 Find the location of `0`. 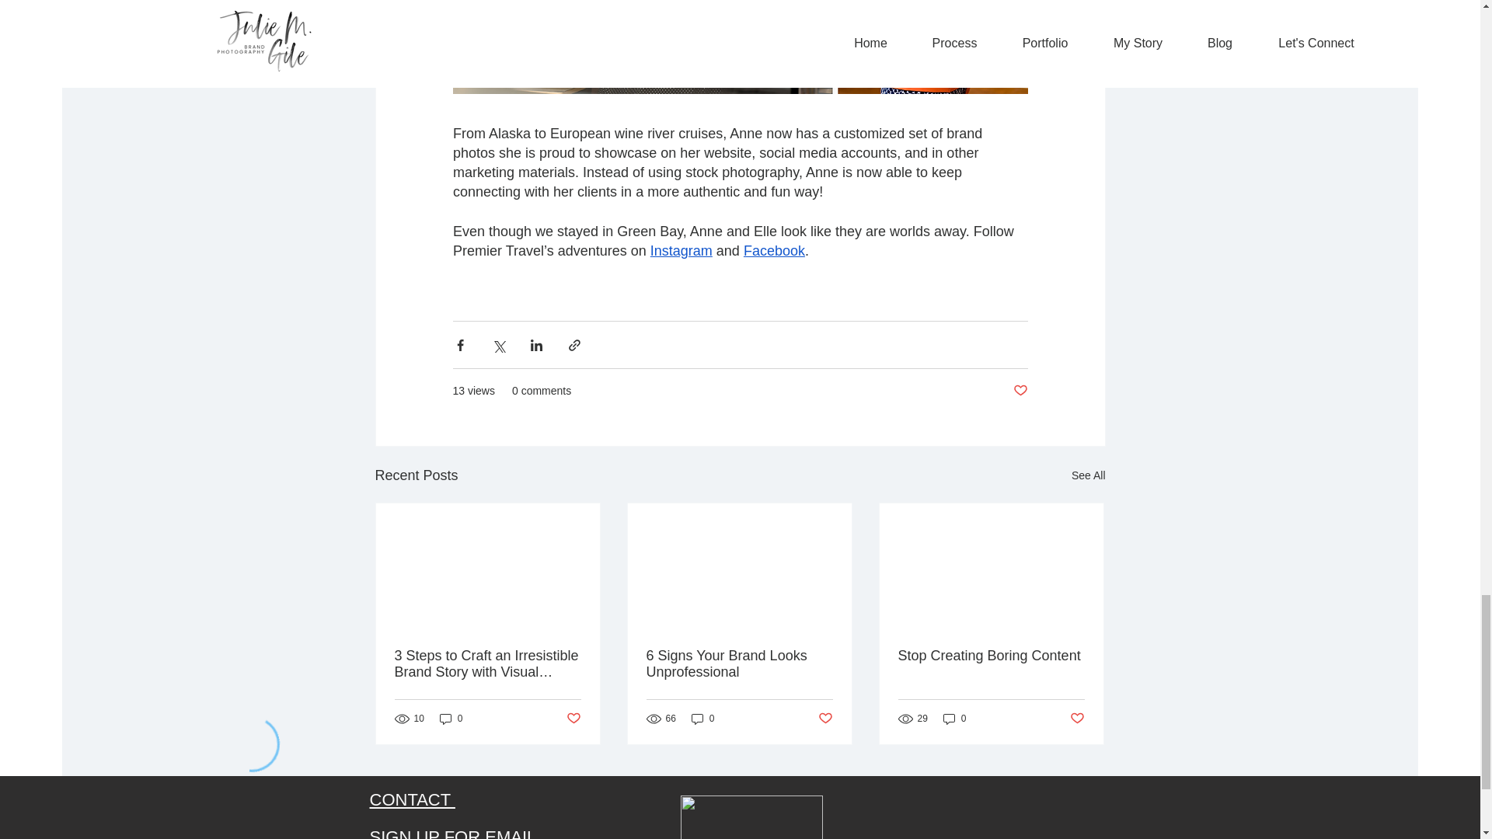

0 is located at coordinates (451, 719).